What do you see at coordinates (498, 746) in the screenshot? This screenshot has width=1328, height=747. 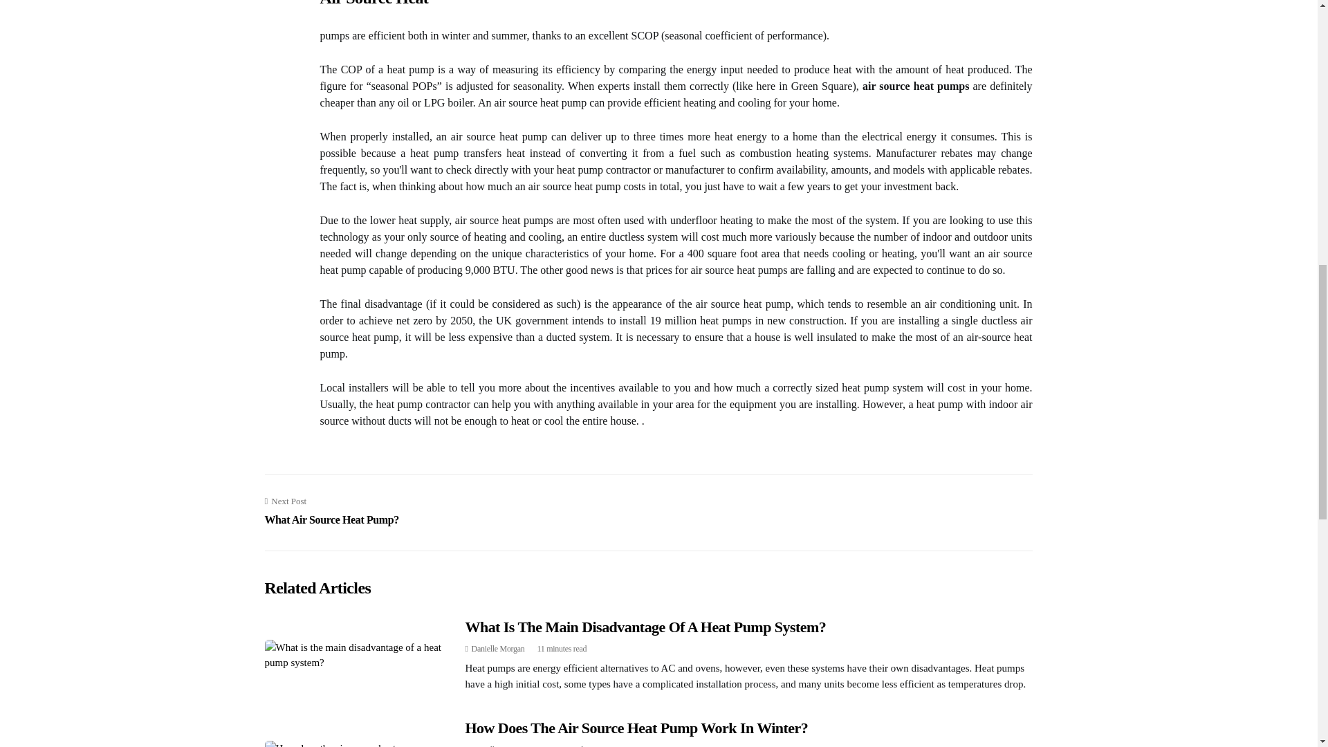 I see `Danielle Morgan` at bounding box center [498, 746].